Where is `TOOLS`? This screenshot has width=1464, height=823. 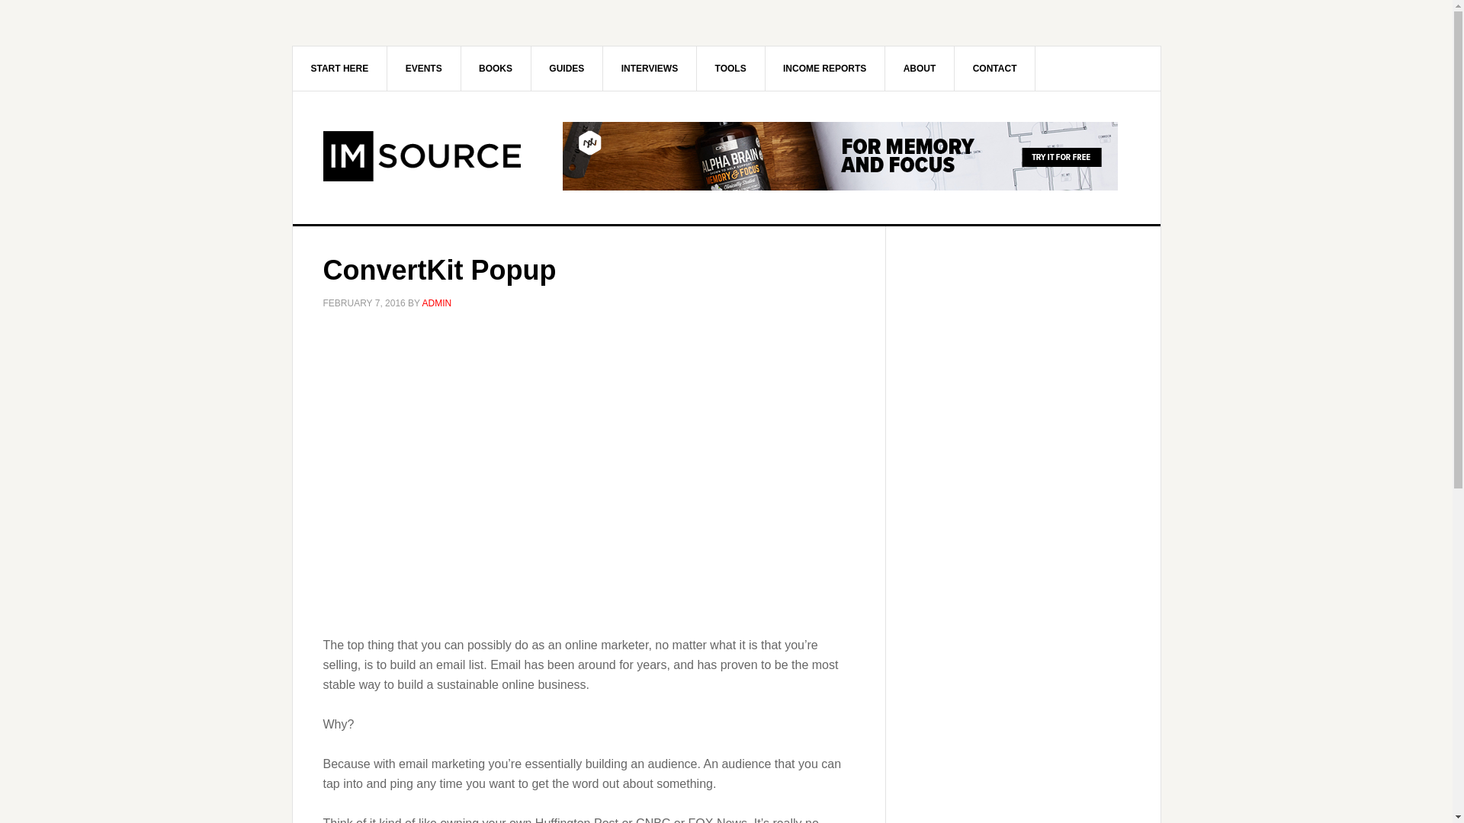 TOOLS is located at coordinates (730, 68).